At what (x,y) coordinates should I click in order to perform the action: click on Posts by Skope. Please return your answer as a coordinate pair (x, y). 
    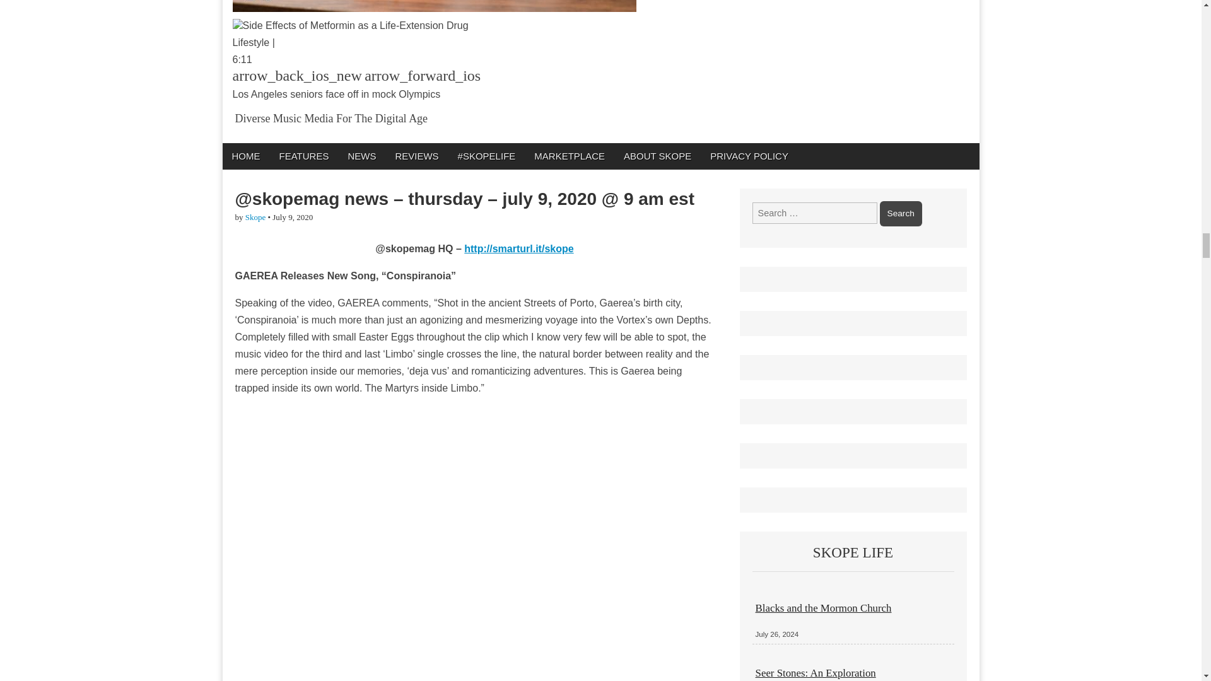
    Looking at the image, I should click on (256, 217).